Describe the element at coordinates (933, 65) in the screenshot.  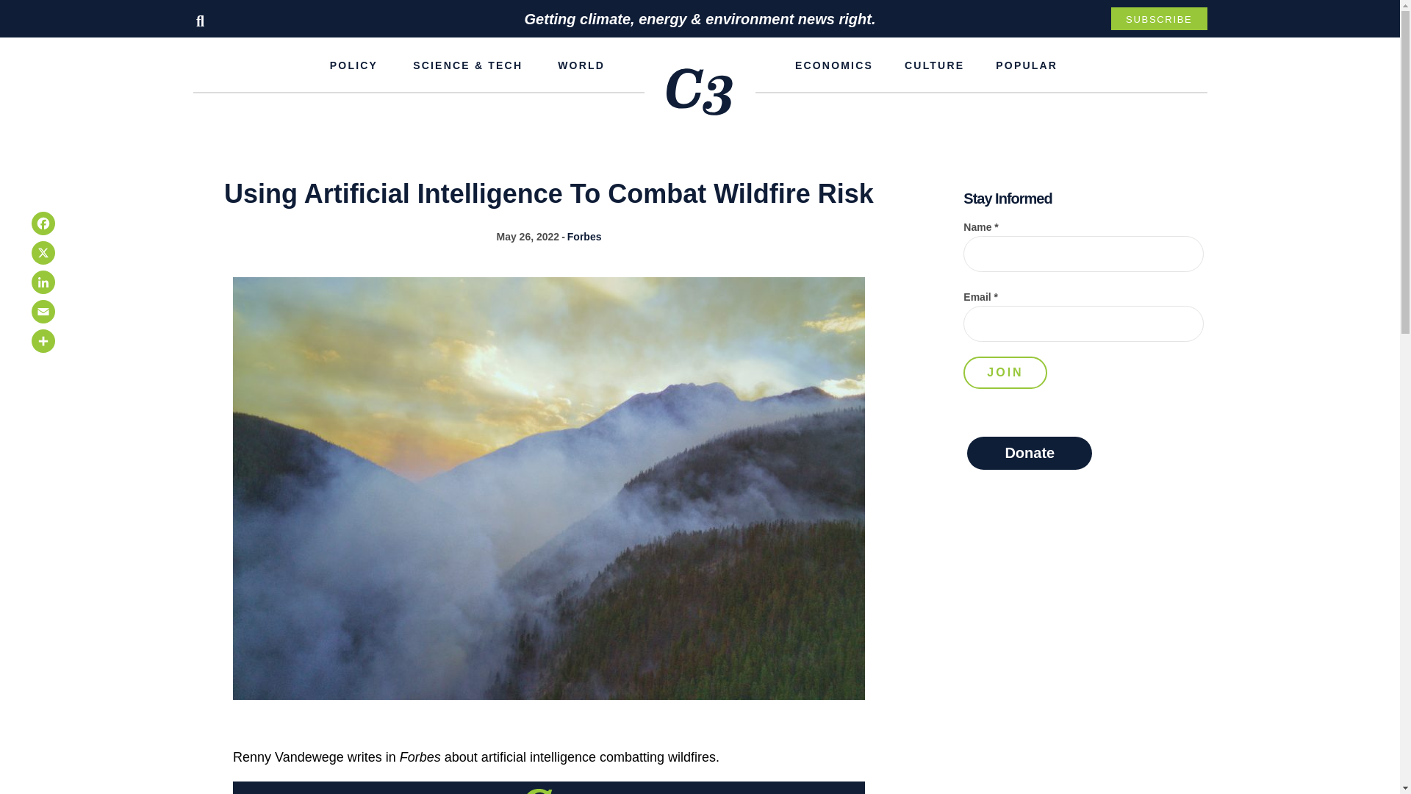
I see `CULTURE` at that location.